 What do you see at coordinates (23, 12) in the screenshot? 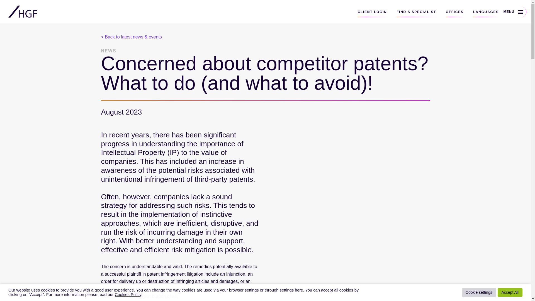
I see `HGF` at bounding box center [23, 12].